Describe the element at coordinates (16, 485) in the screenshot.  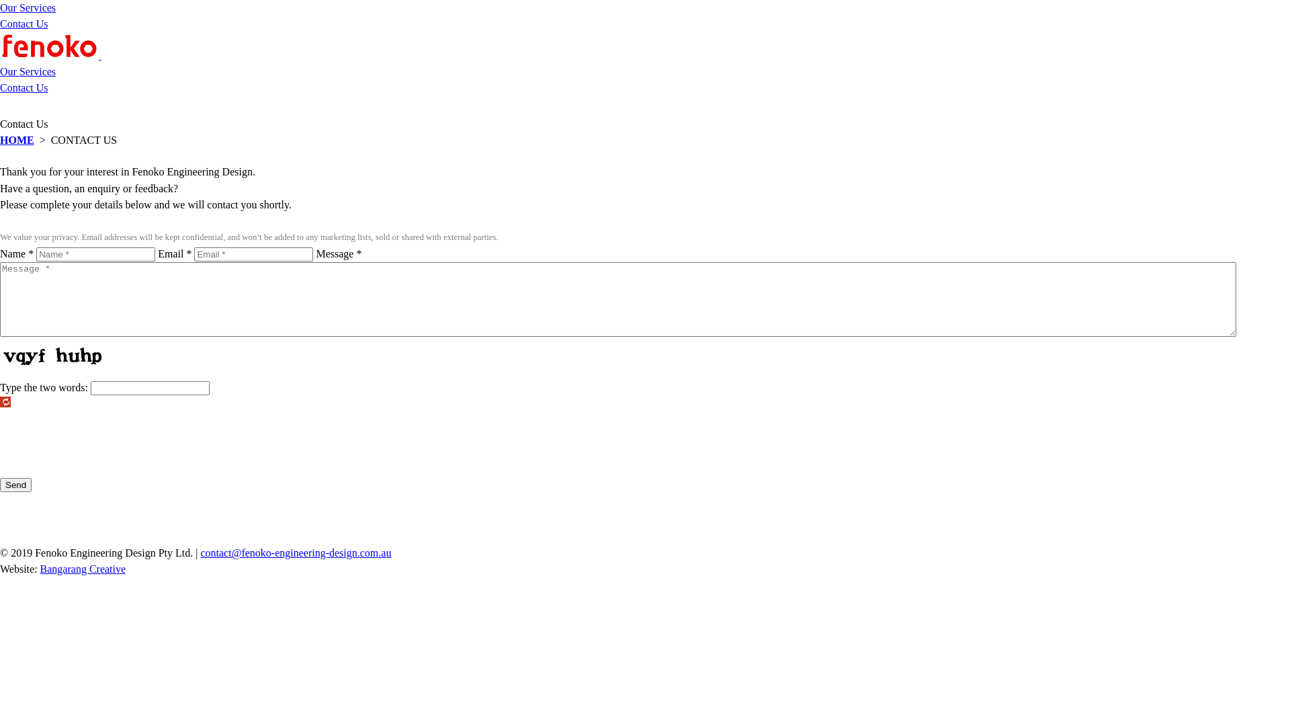
I see `Send` at that location.